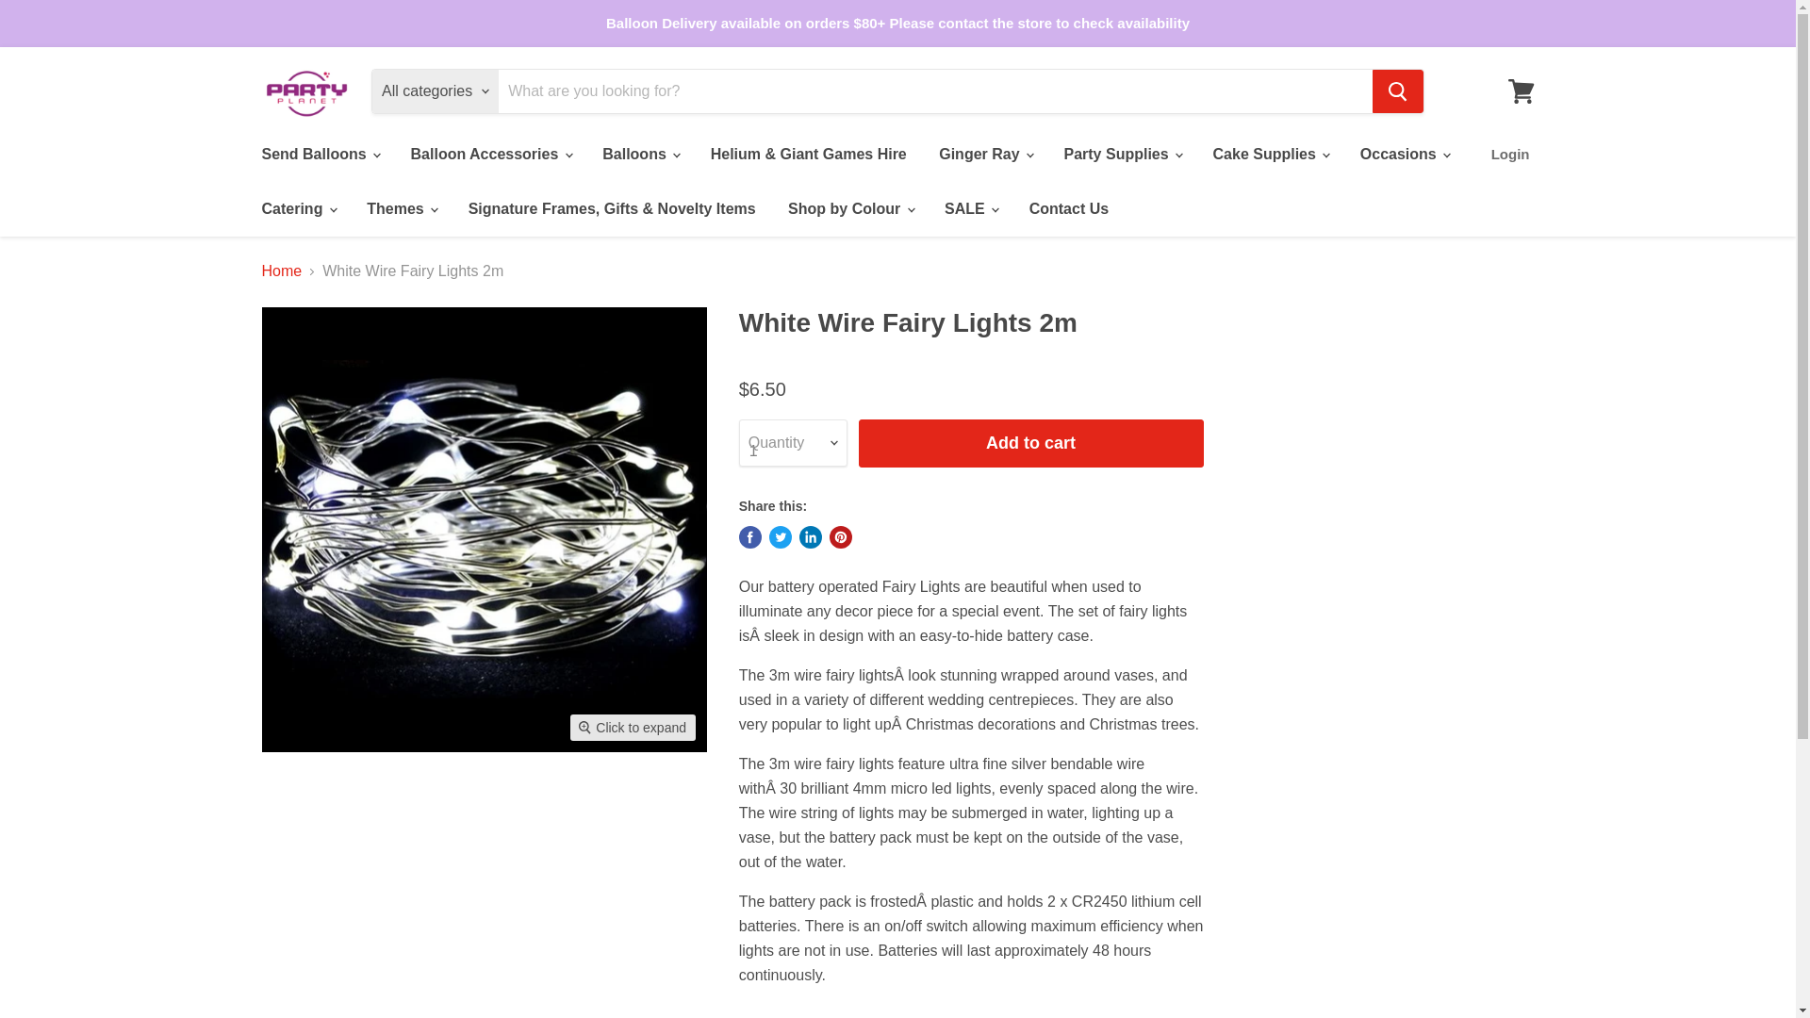  Describe the element at coordinates (319, 154) in the screenshot. I see `Send Balloons` at that location.